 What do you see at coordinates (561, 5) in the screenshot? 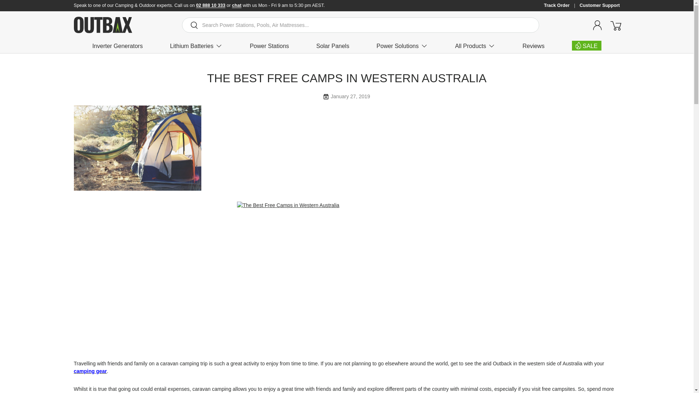
I see `Track Order` at bounding box center [561, 5].